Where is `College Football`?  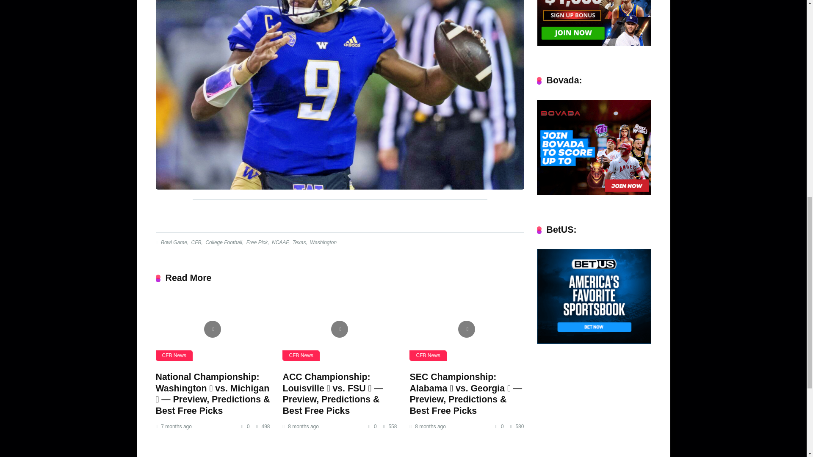 College Football is located at coordinates (223, 242).